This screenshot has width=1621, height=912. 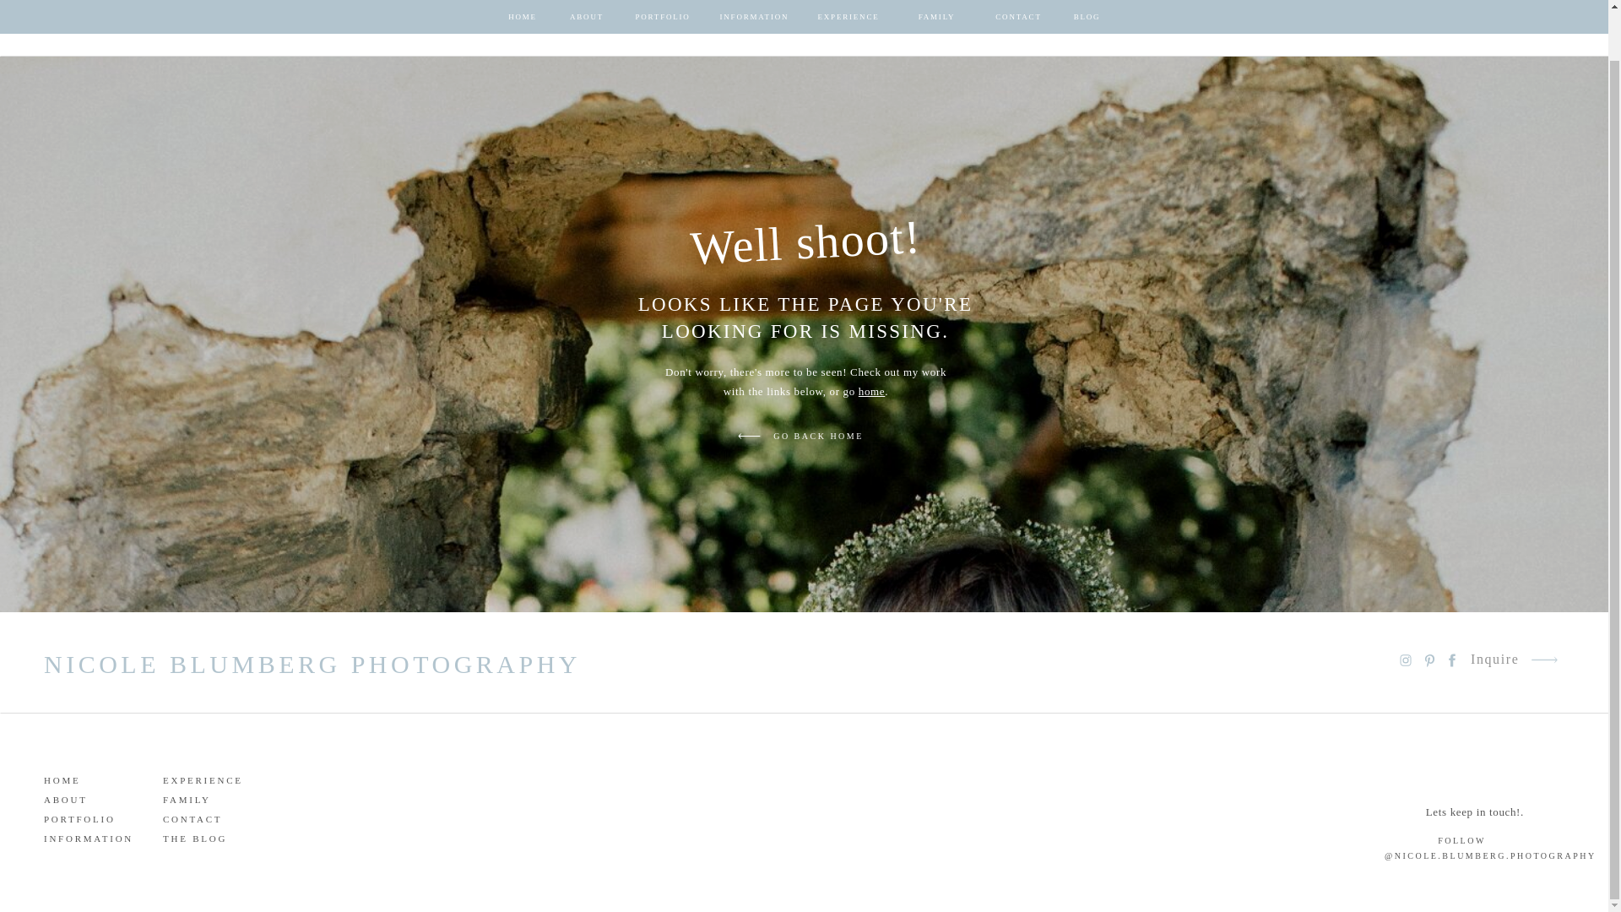 What do you see at coordinates (1566, 22) in the screenshot?
I see `arrow` at bounding box center [1566, 22].